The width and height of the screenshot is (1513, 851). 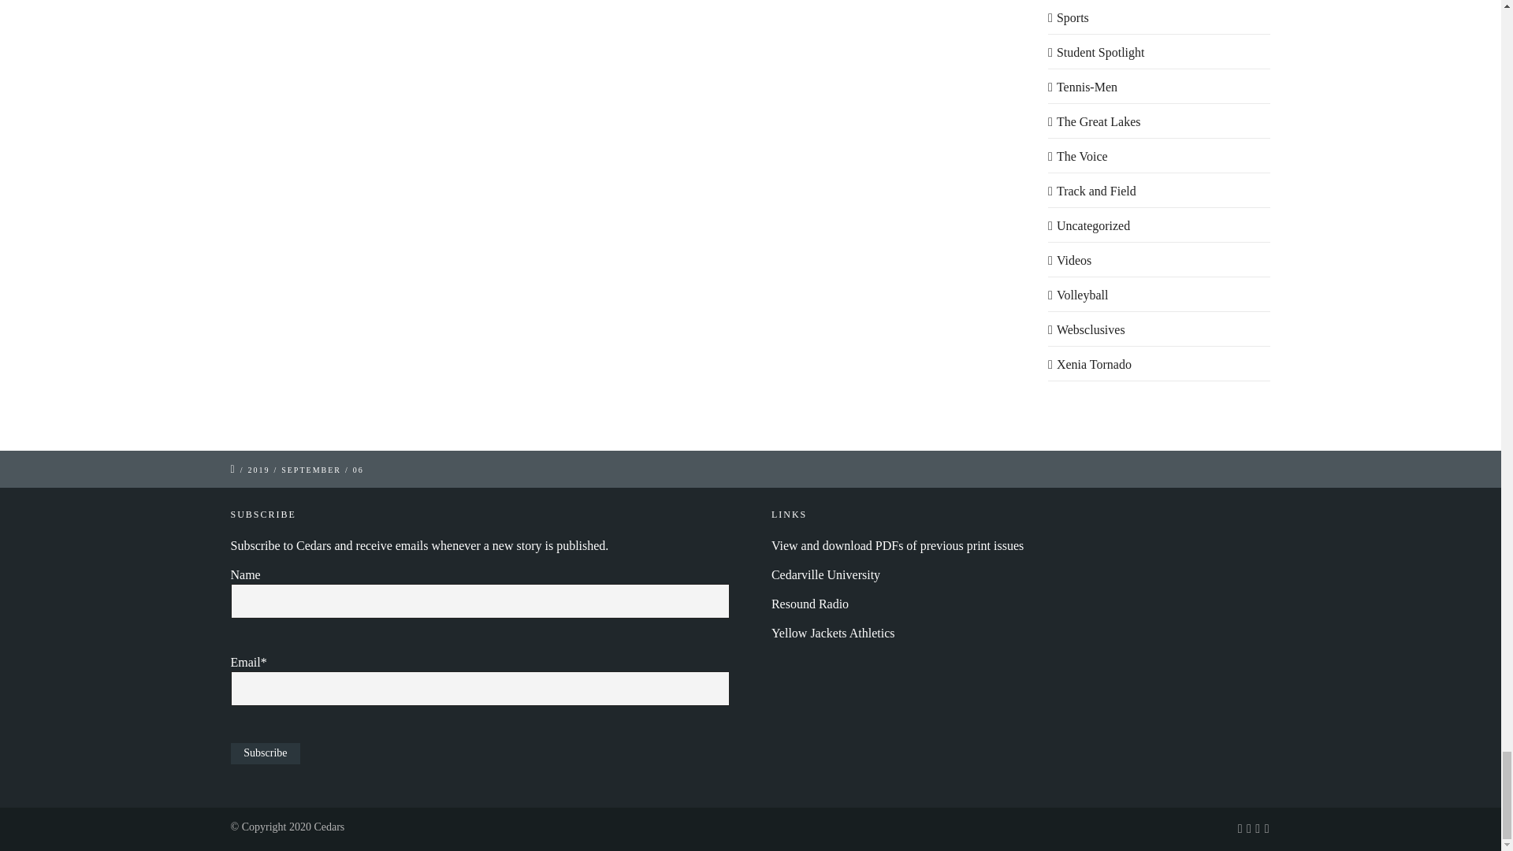 What do you see at coordinates (898, 545) in the screenshot?
I see `Previous issues` at bounding box center [898, 545].